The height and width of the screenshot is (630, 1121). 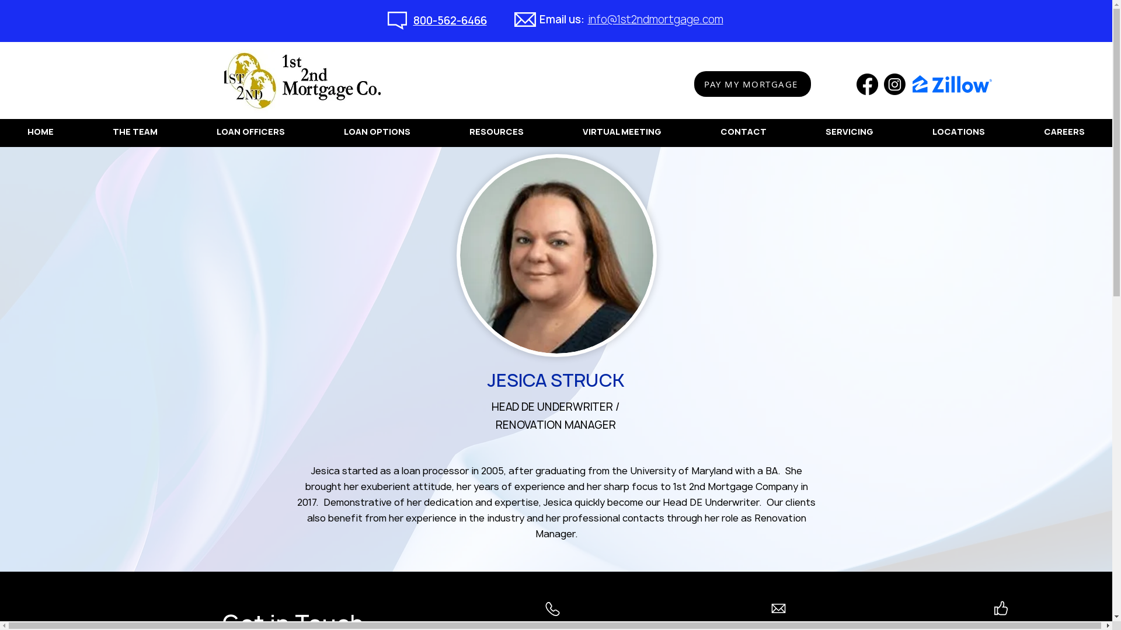 What do you see at coordinates (850, 133) in the screenshot?
I see `SERVICING` at bounding box center [850, 133].